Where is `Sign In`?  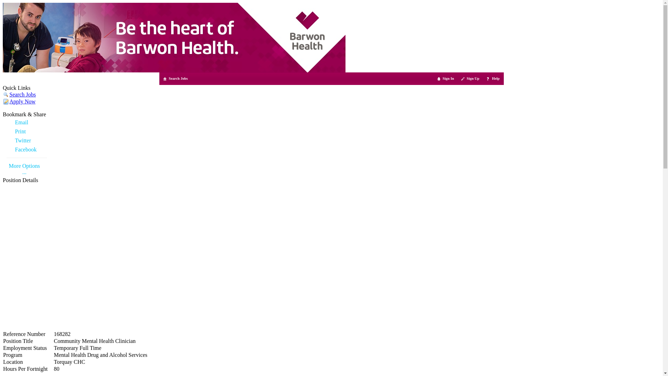
Sign In is located at coordinates (446, 79).